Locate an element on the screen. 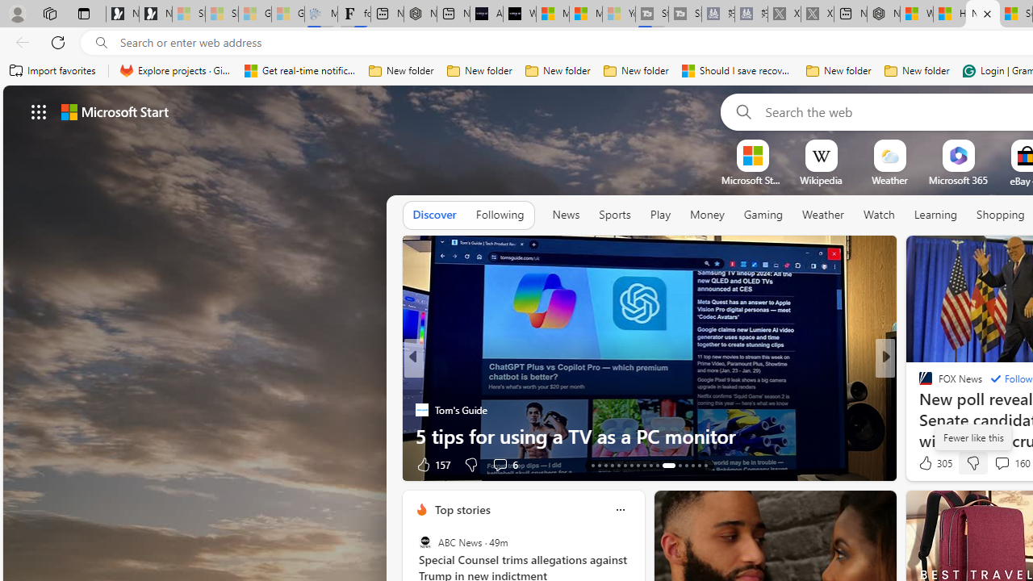 The width and height of the screenshot is (1033, 581). Tom's Guide is located at coordinates (421, 410).